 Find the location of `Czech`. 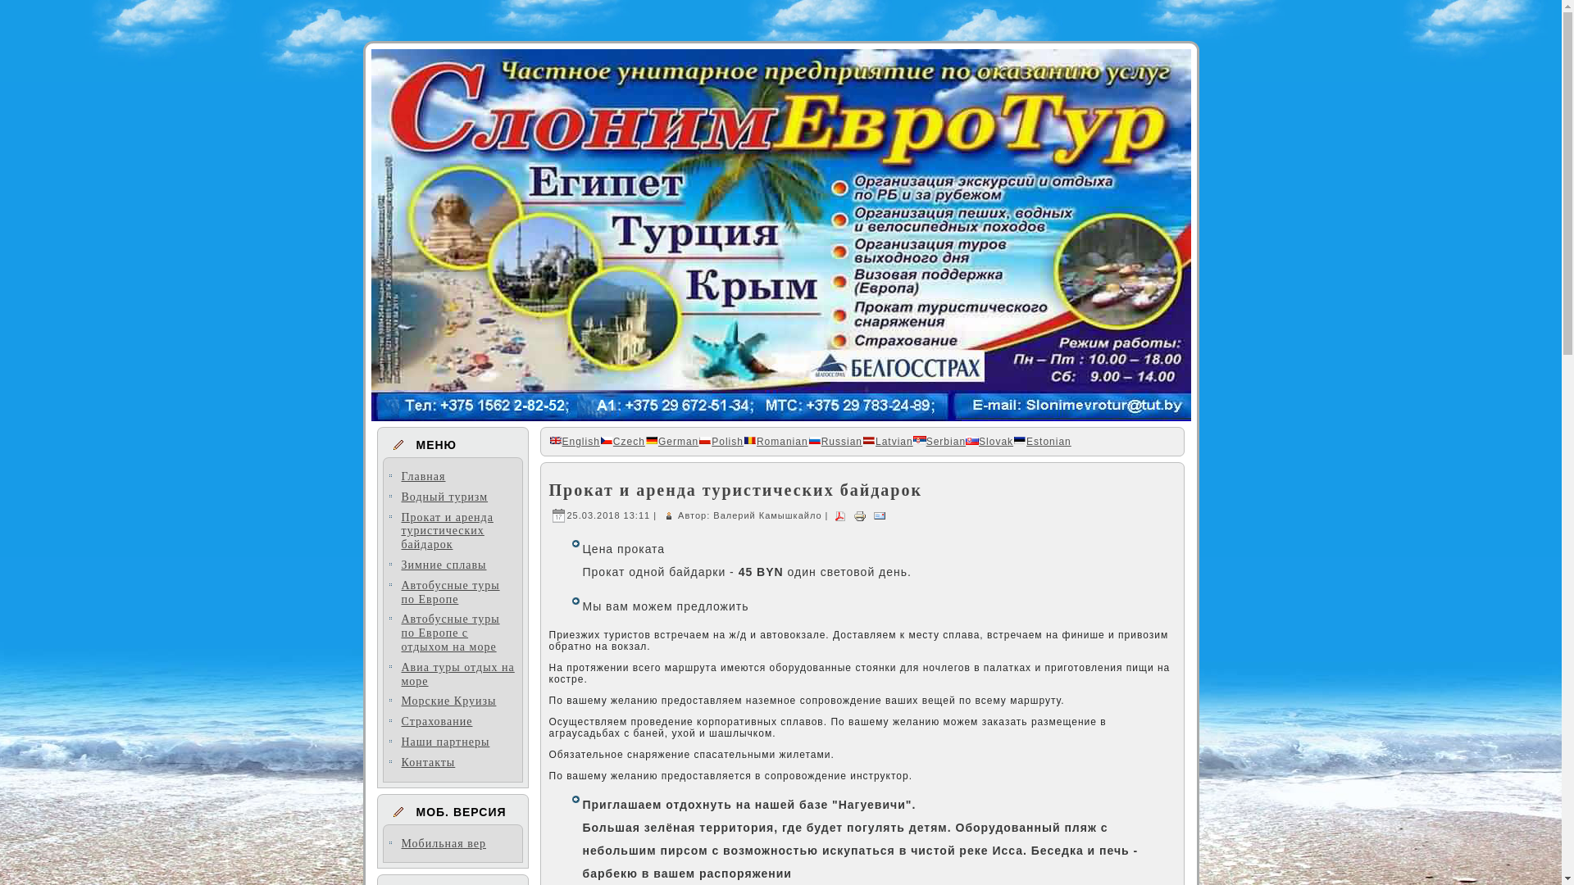

Czech is located at coordinates (623, 442).